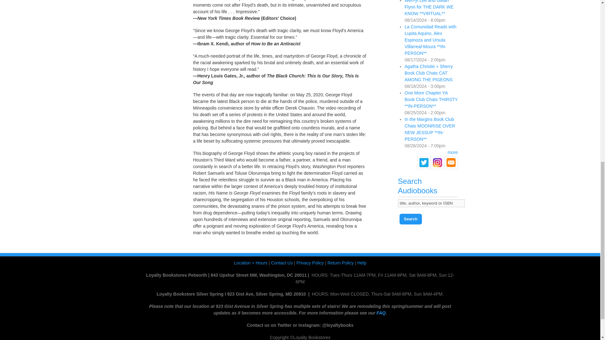 The image size is (605, 340). What do you see at coordinates (410, 219) in the screenshot?
I see `Search` at bounding box center [410, 219].